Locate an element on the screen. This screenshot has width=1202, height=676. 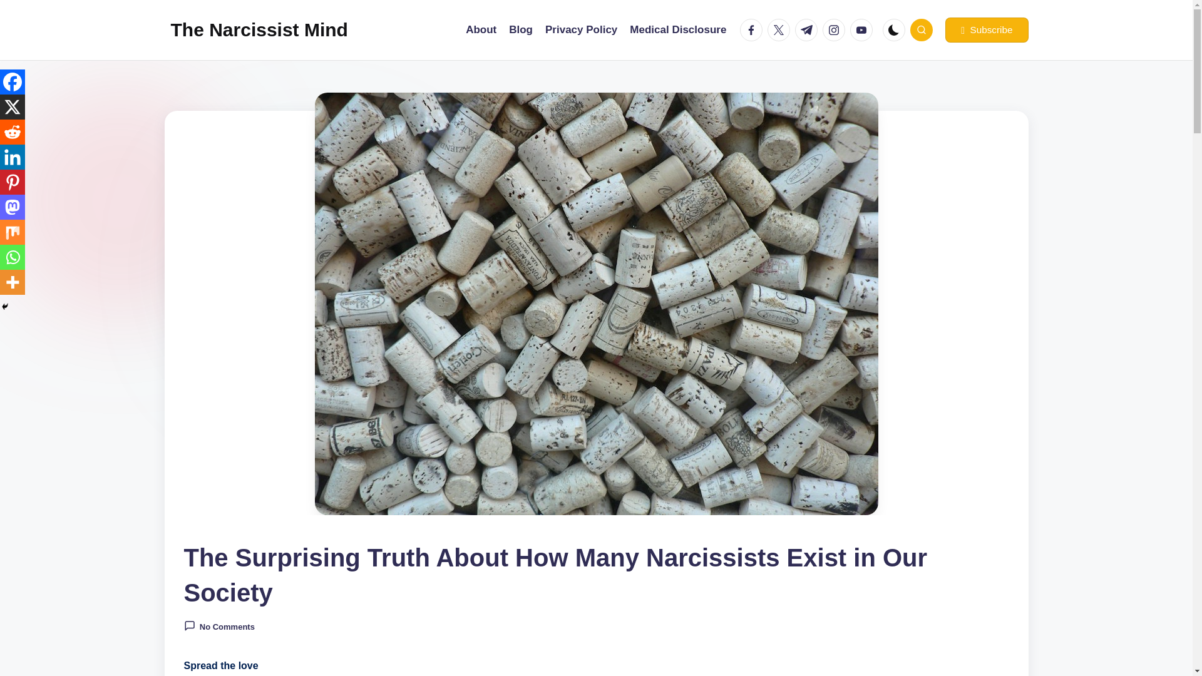
Blog is located at coordinates (520, 30).